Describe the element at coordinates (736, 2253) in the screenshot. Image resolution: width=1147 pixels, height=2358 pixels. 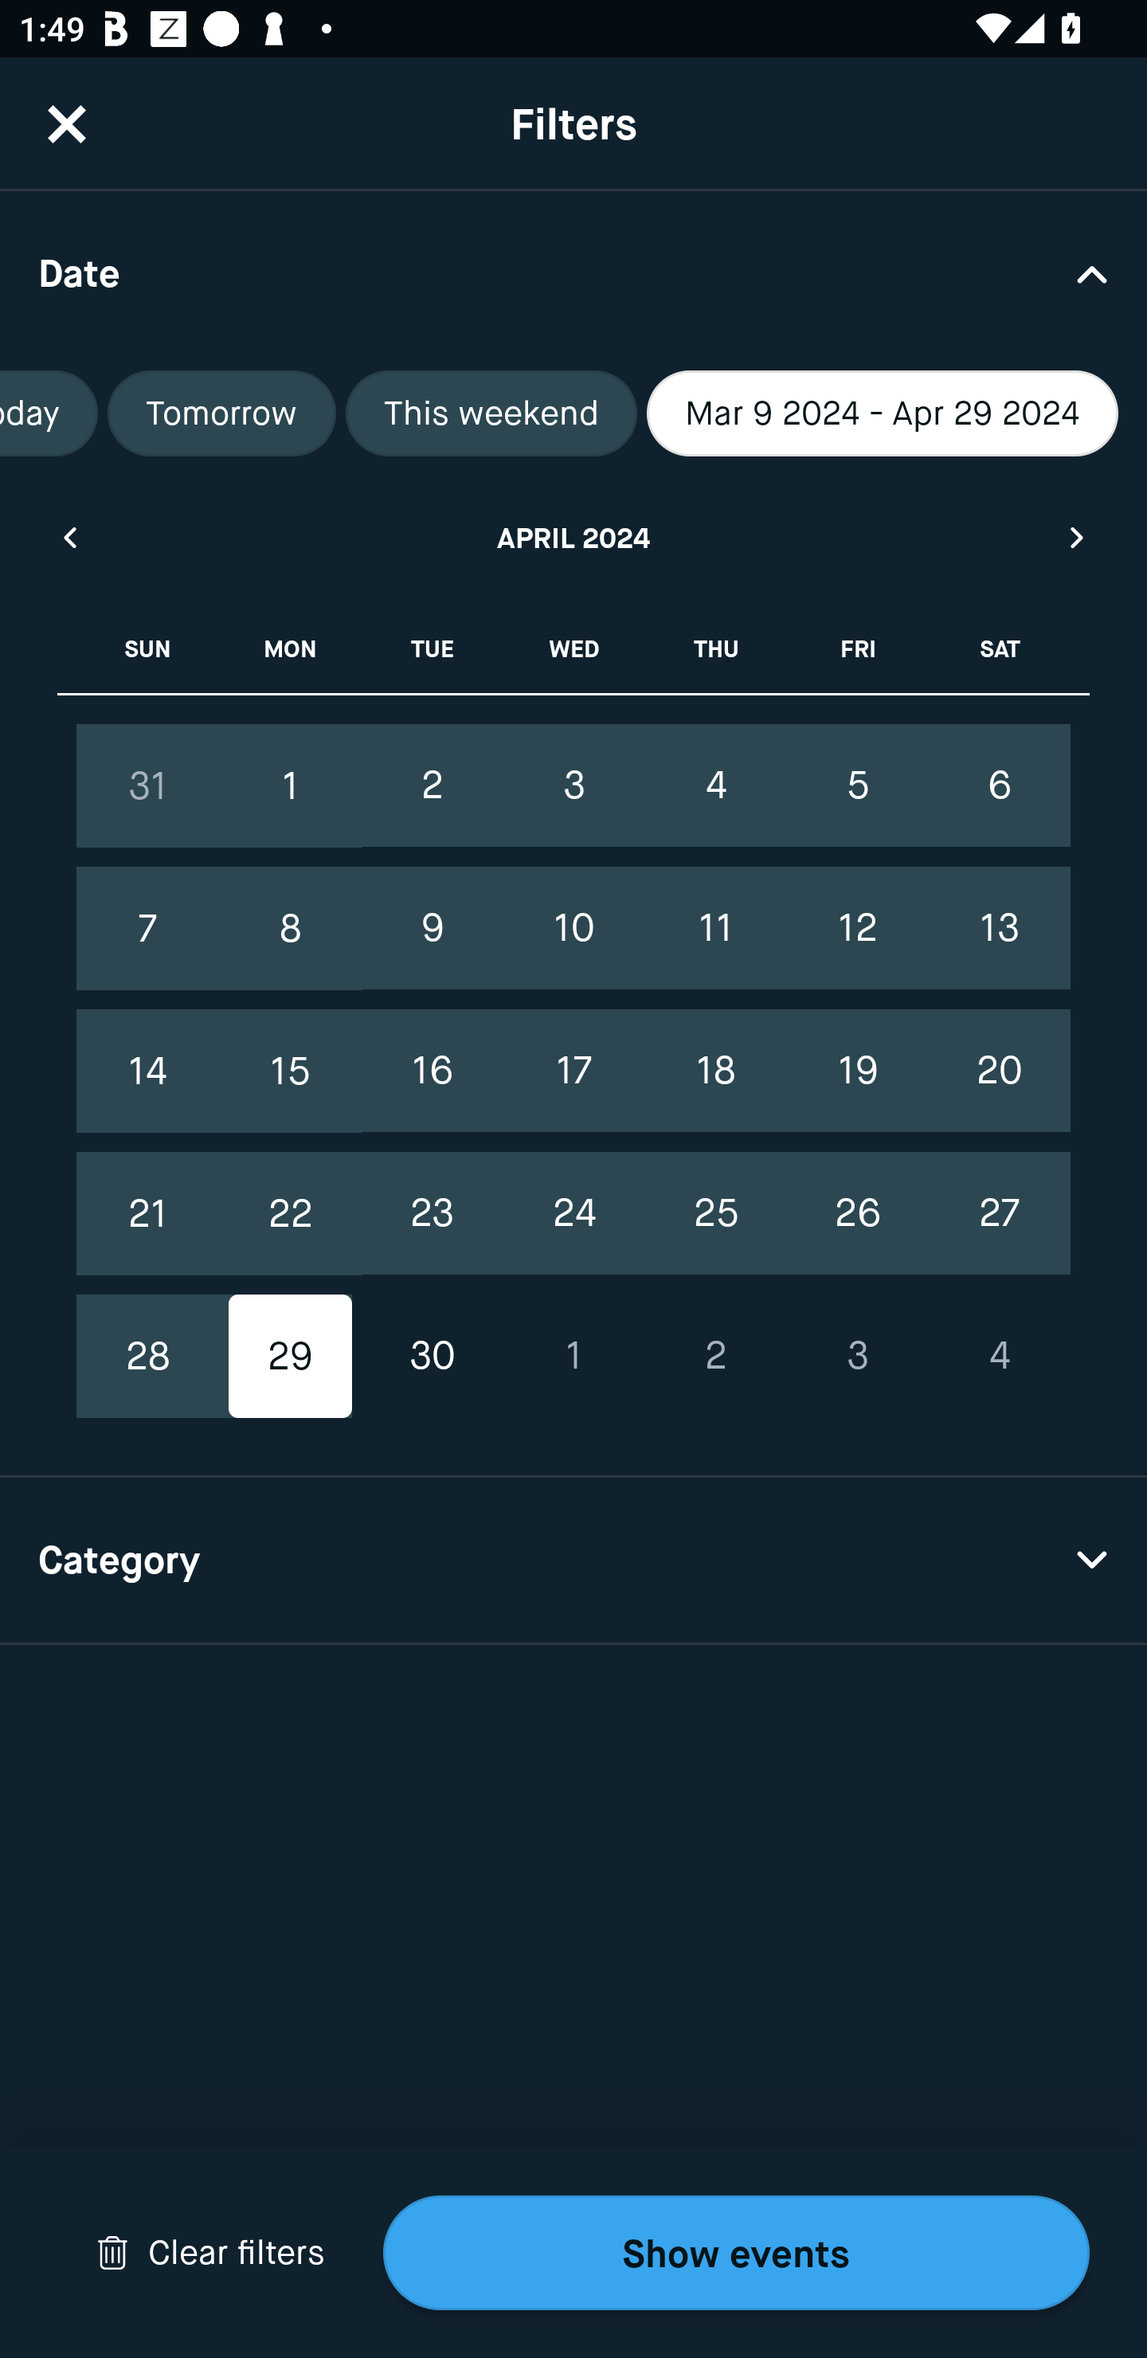
I see `Show events` at that location.